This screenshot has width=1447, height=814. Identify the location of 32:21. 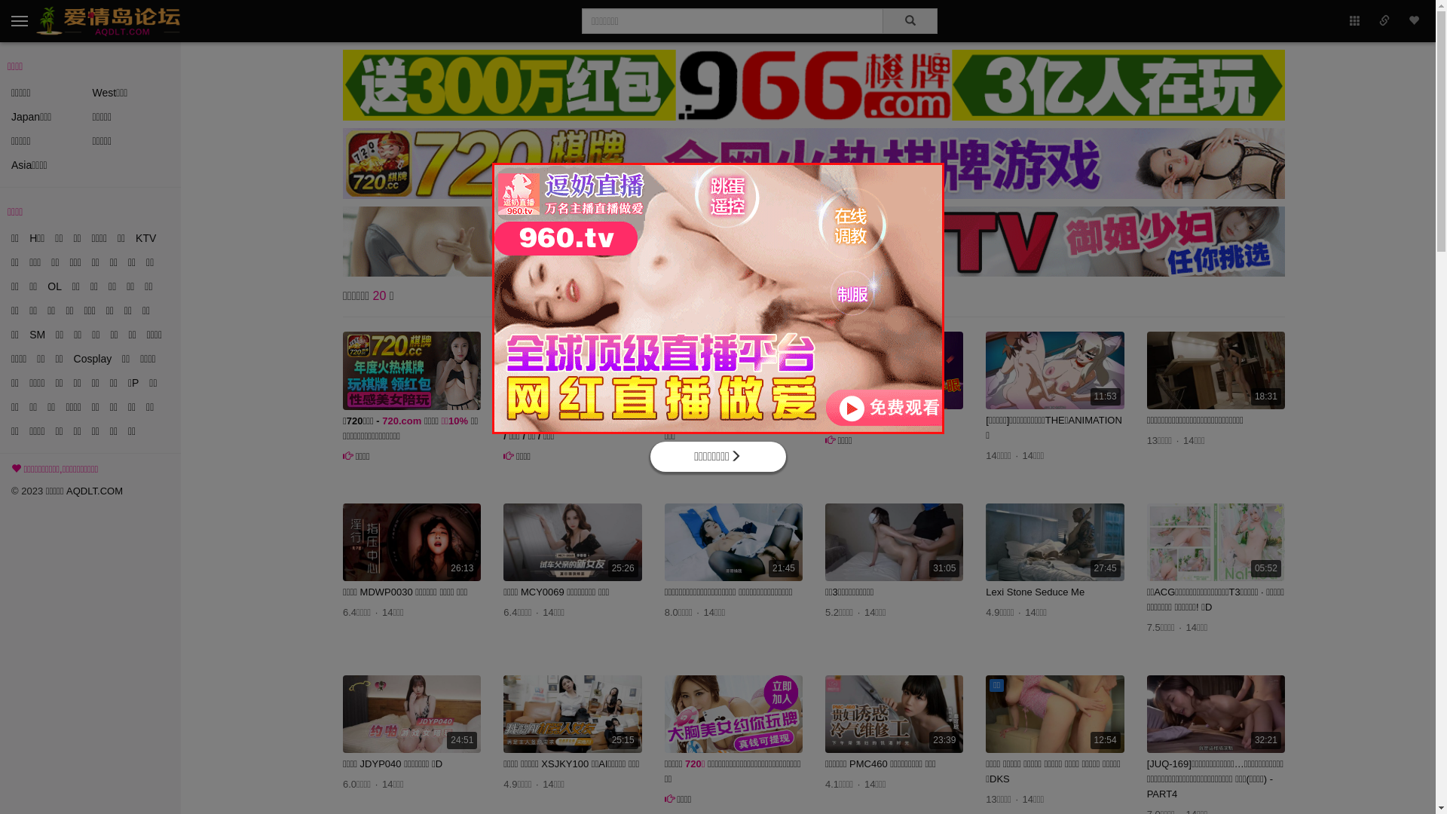
(1216, 715).